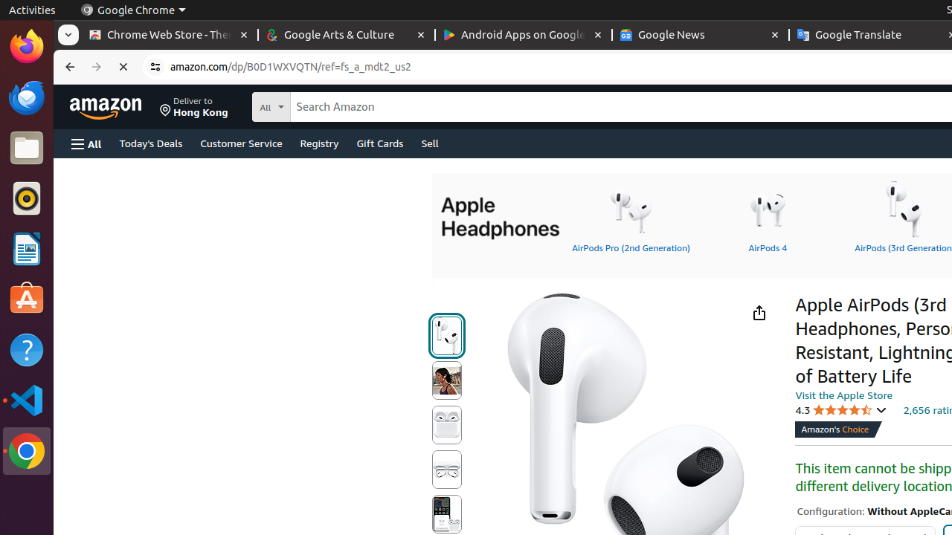 The width and height of the screenshot is (952, 535). I want to click on Visual Studio Code, so click(27, 400).